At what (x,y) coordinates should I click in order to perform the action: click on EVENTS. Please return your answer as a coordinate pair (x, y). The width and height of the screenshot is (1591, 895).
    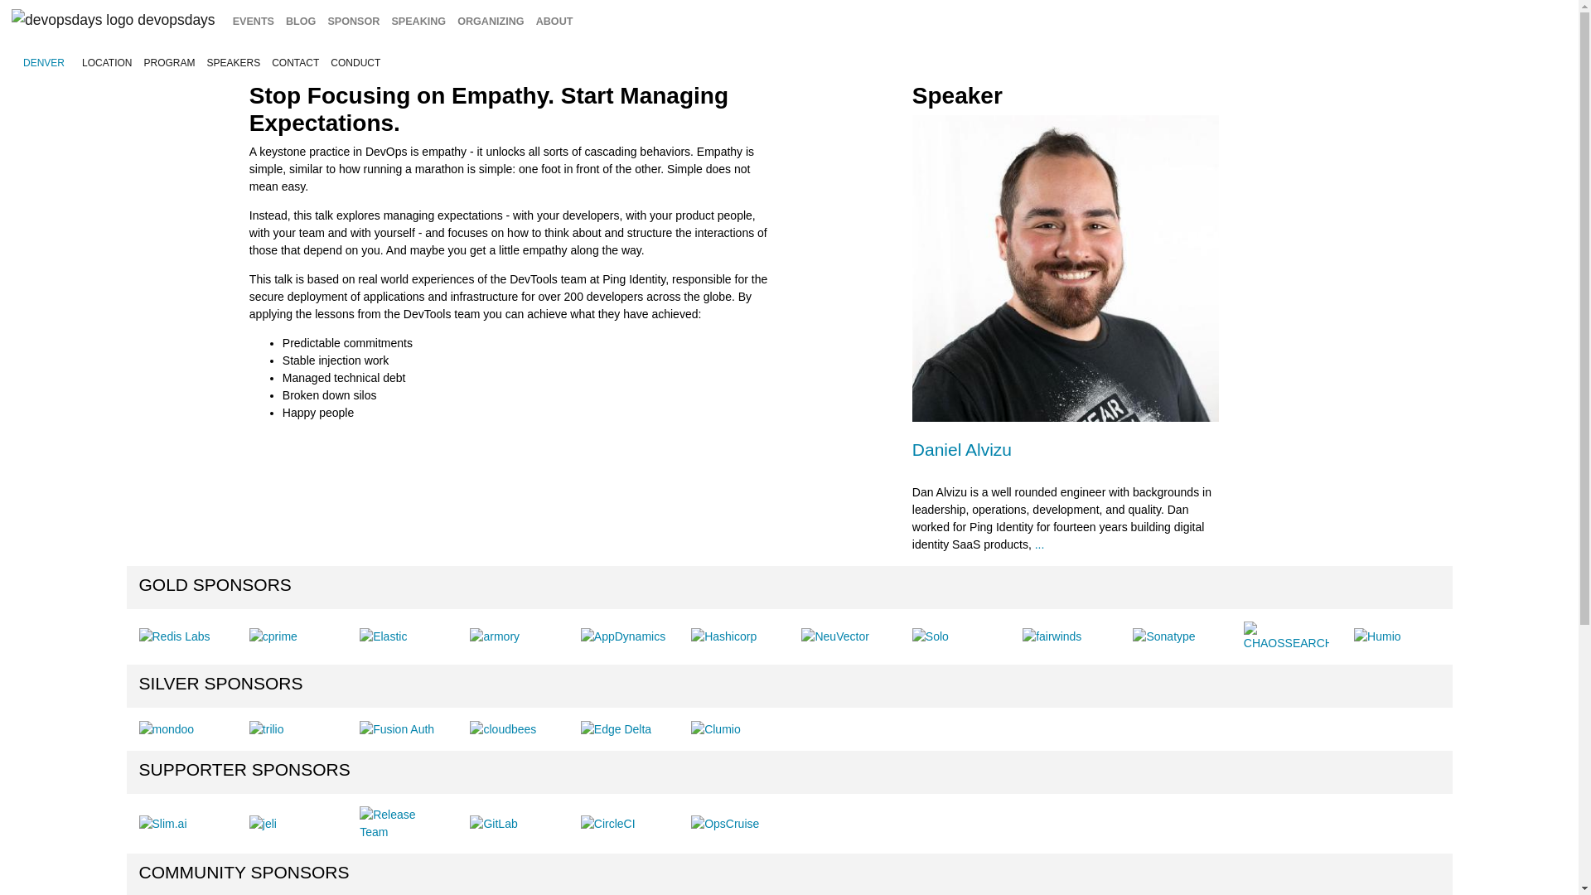
    Looking at the image, I should click on (254, 22).